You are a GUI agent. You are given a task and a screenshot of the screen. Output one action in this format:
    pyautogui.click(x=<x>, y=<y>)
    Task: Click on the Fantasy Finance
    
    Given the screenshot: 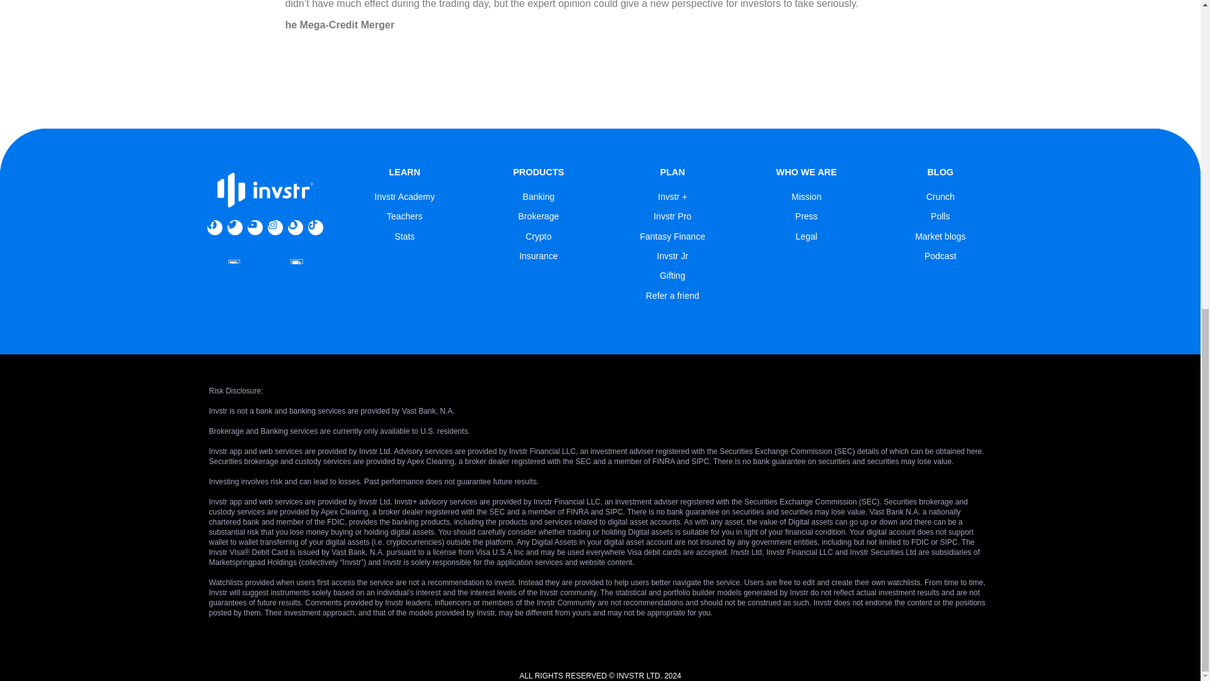 What is the action you would take?
    pyautogui.click(x=672, y=236)
    